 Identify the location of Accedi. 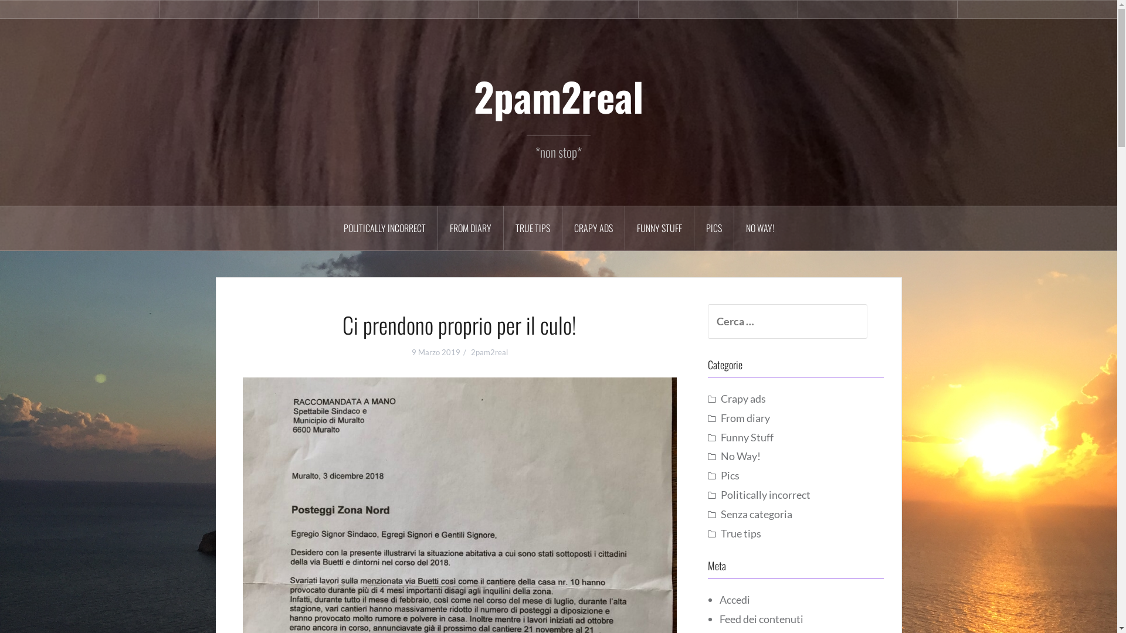
(734, 600).